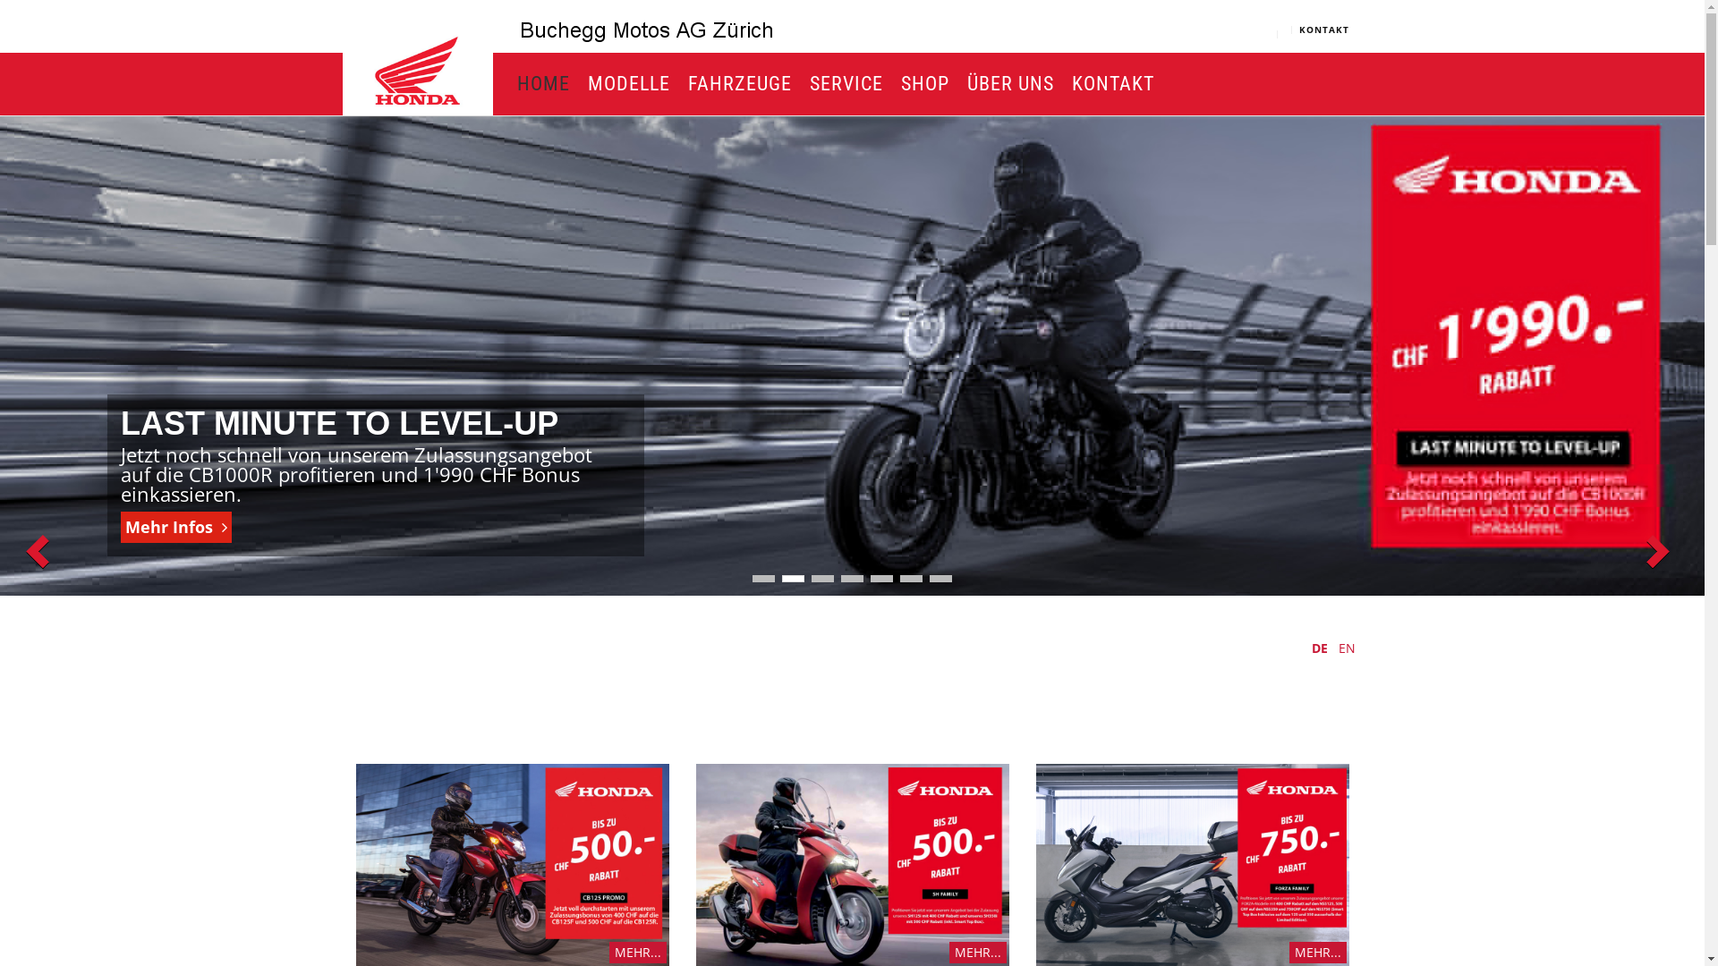  I want to click on FAHRZEUGE, so click(736, 84).